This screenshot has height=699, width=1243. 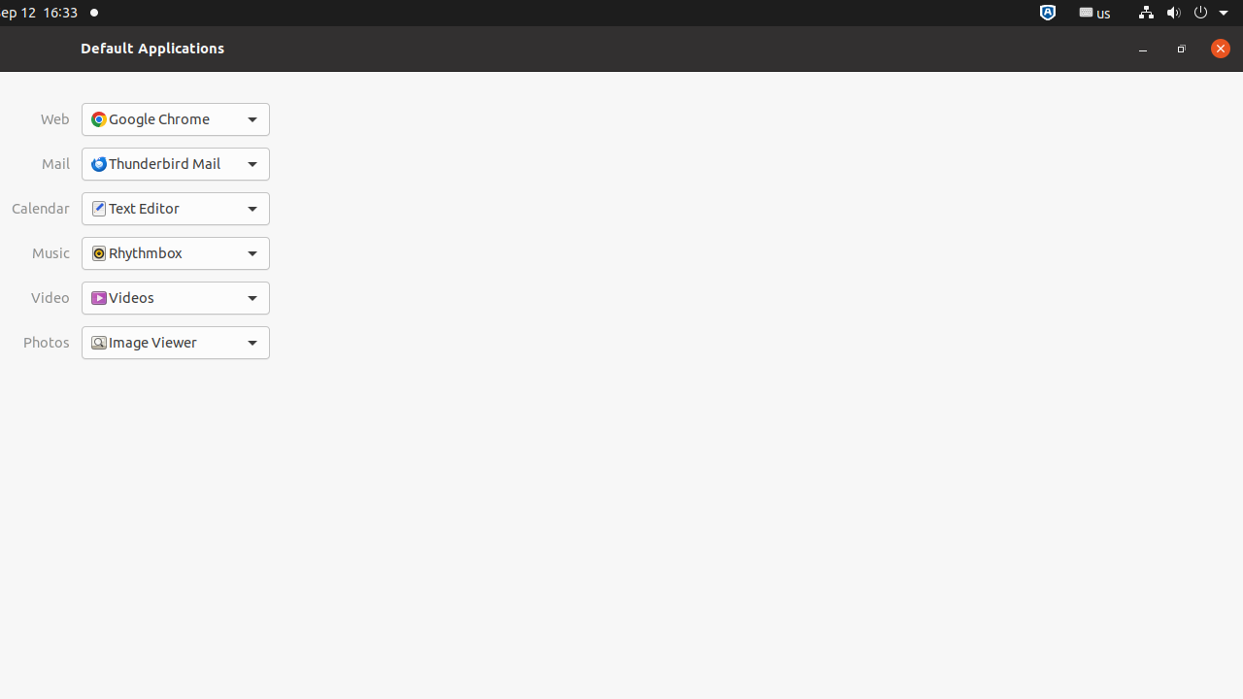 I want to click on Restore, so click(x=1182, y=49).